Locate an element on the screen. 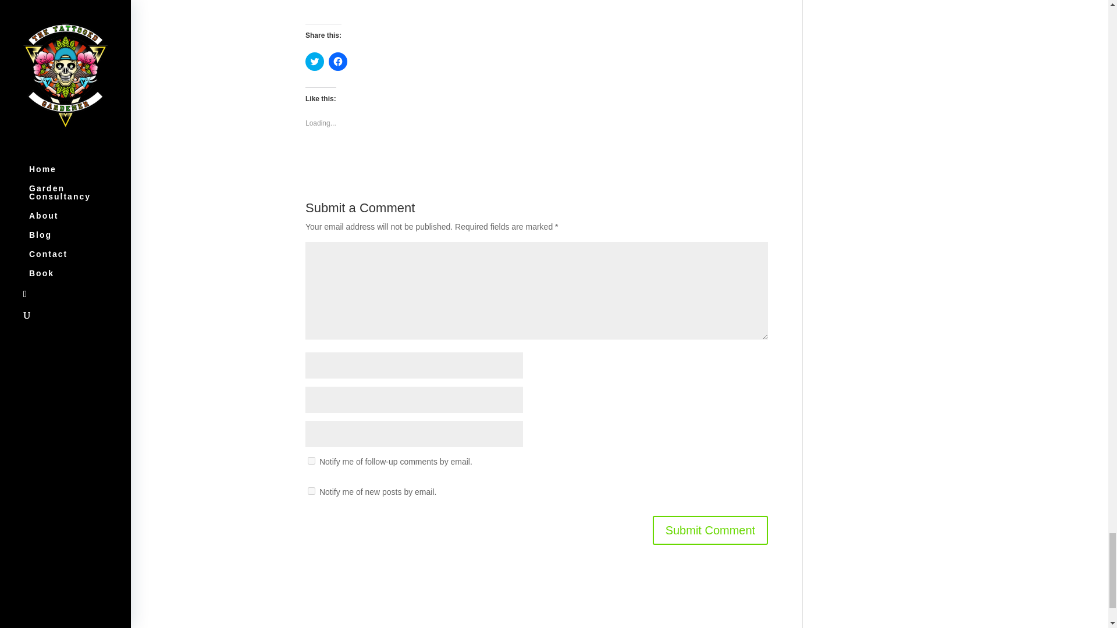  subscribe is located at coordinates (311, 461).